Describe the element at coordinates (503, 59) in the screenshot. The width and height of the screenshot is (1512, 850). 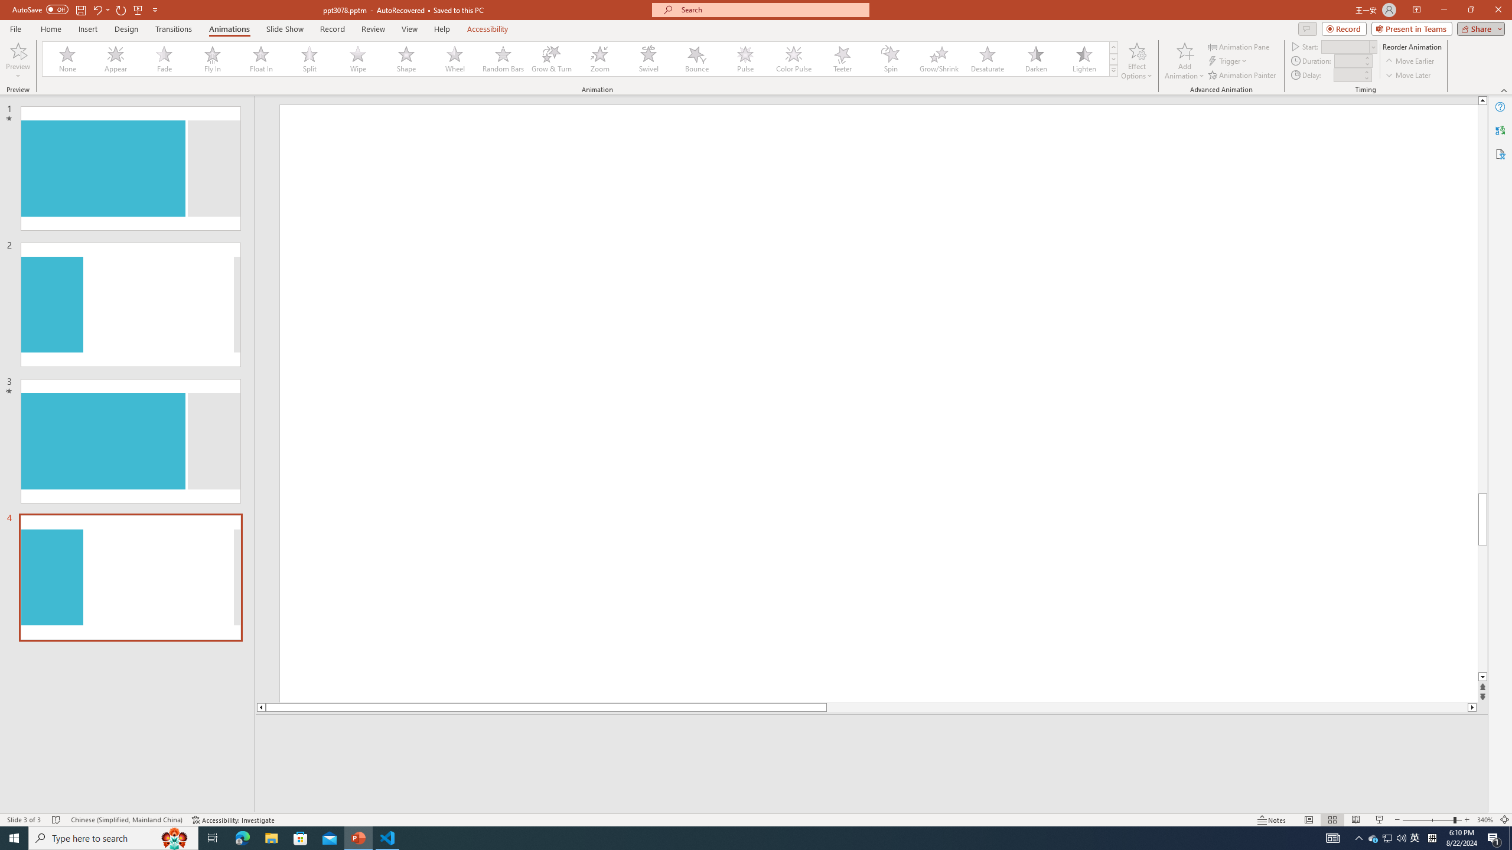
I see `Random Bars` at that location.